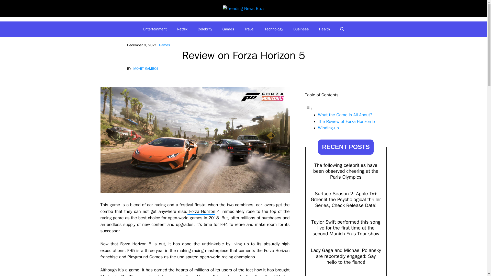 This screenshot has width=491, height=276. I want to click on Travel, so click(250, 29).